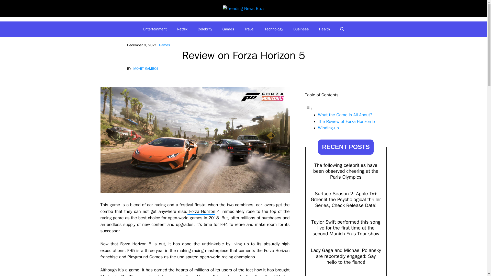 This screenshot has width=491, height=276. I want to click on Travel, so click(250, 29).